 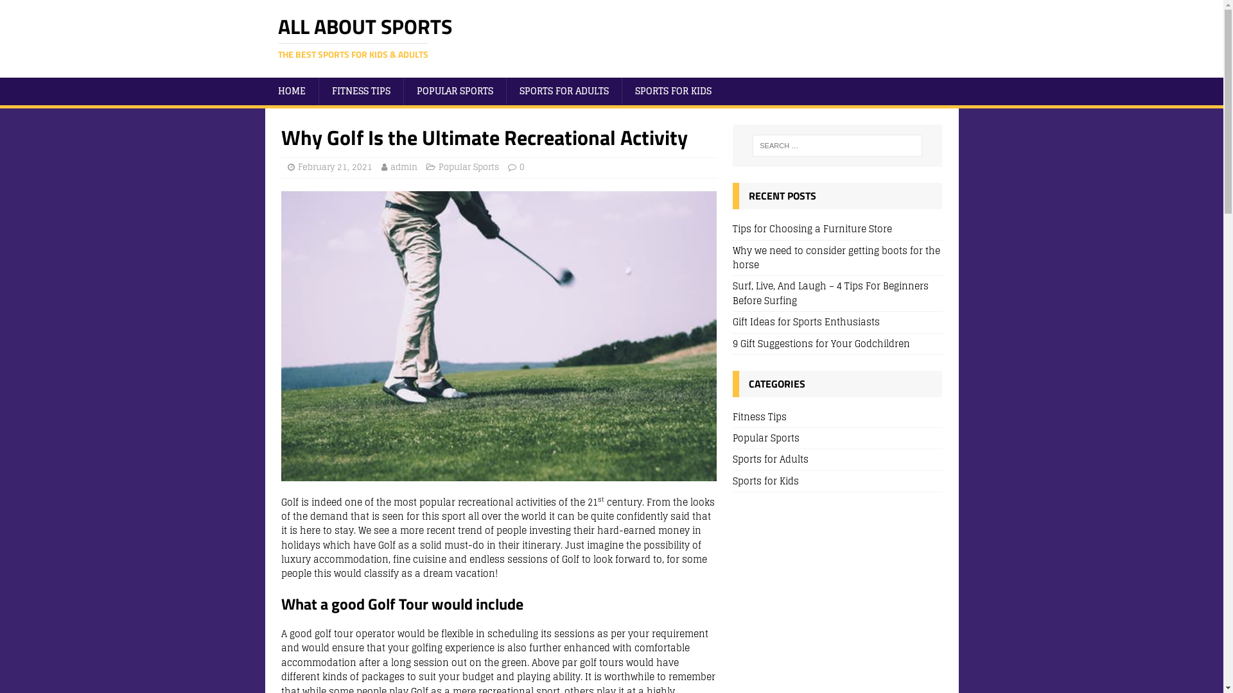 I want to click on FITNESS TIPS, so click(x=361, y=91).